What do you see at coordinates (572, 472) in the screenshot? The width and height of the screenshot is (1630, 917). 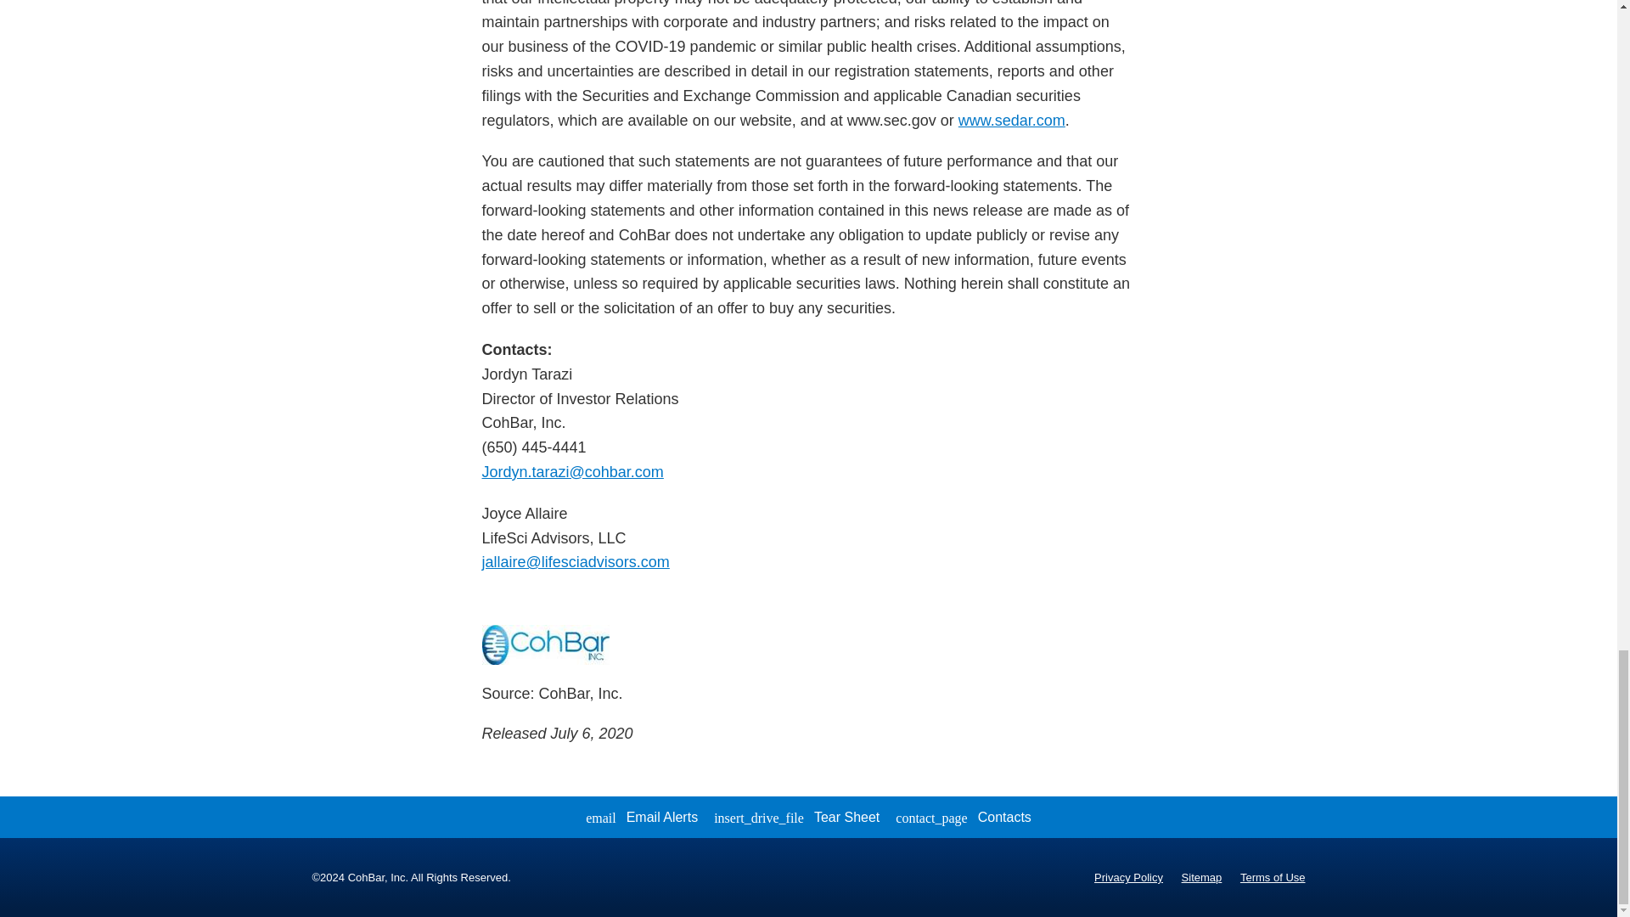 I see `Opens in a new window` at bounding box center [572, 472].